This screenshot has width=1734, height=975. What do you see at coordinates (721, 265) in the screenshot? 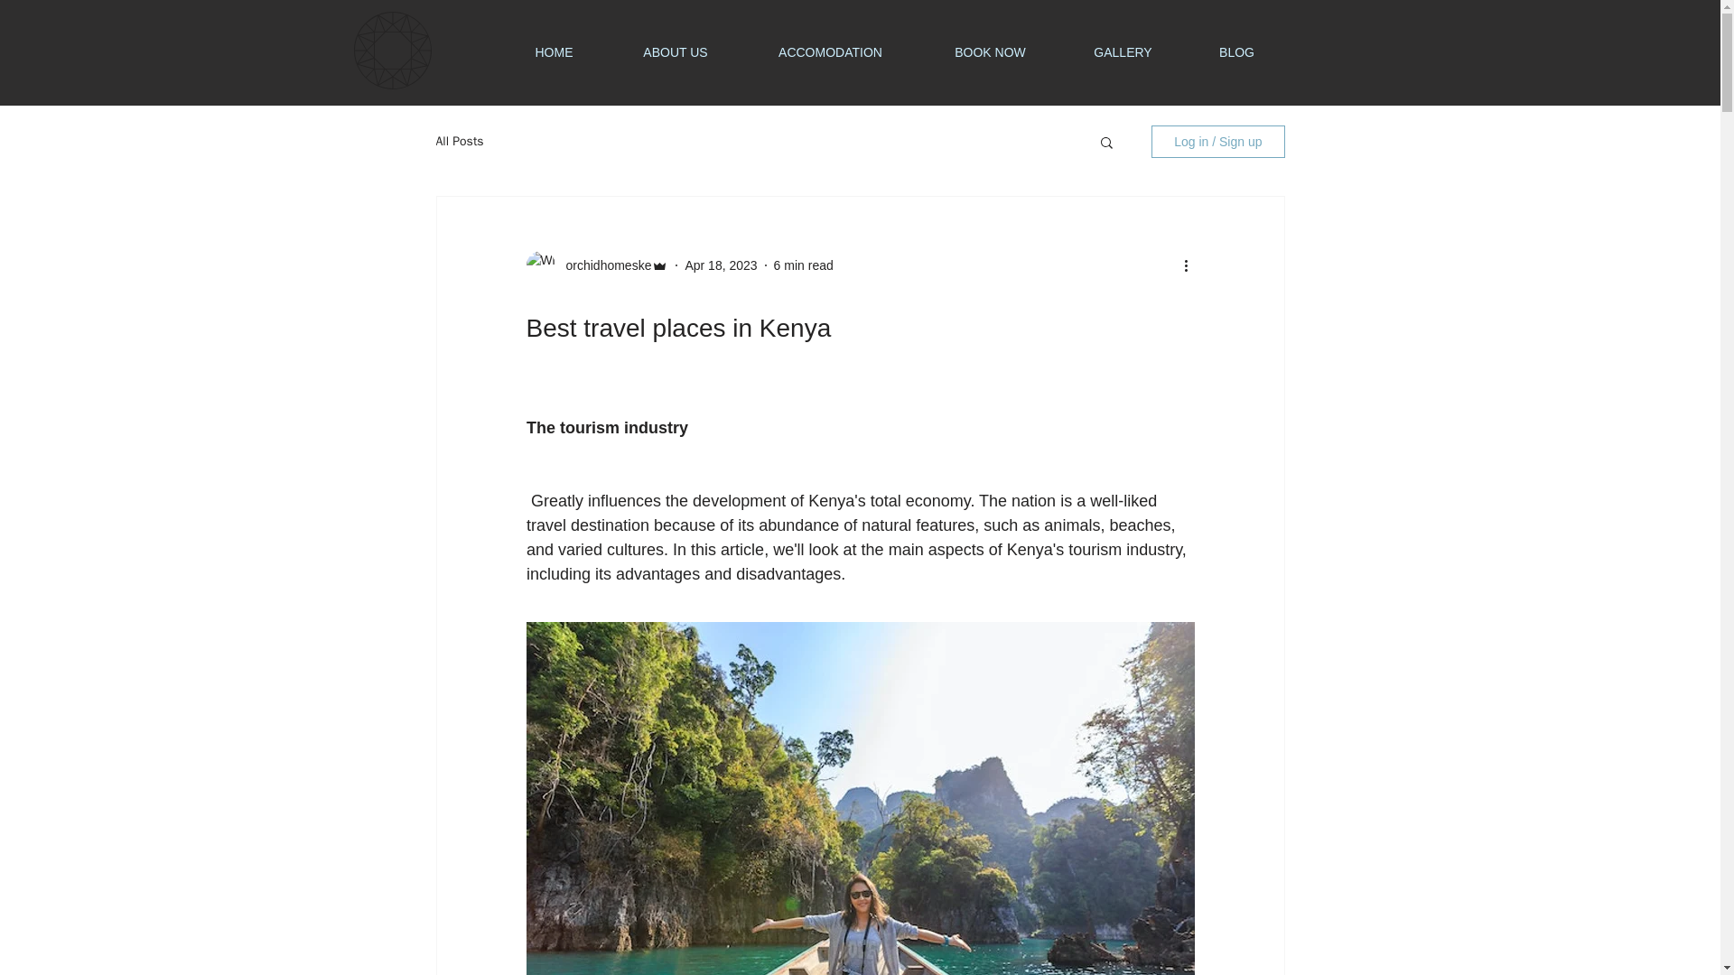
I see `Apr 18, 2023` at bounding box center [721, 265].